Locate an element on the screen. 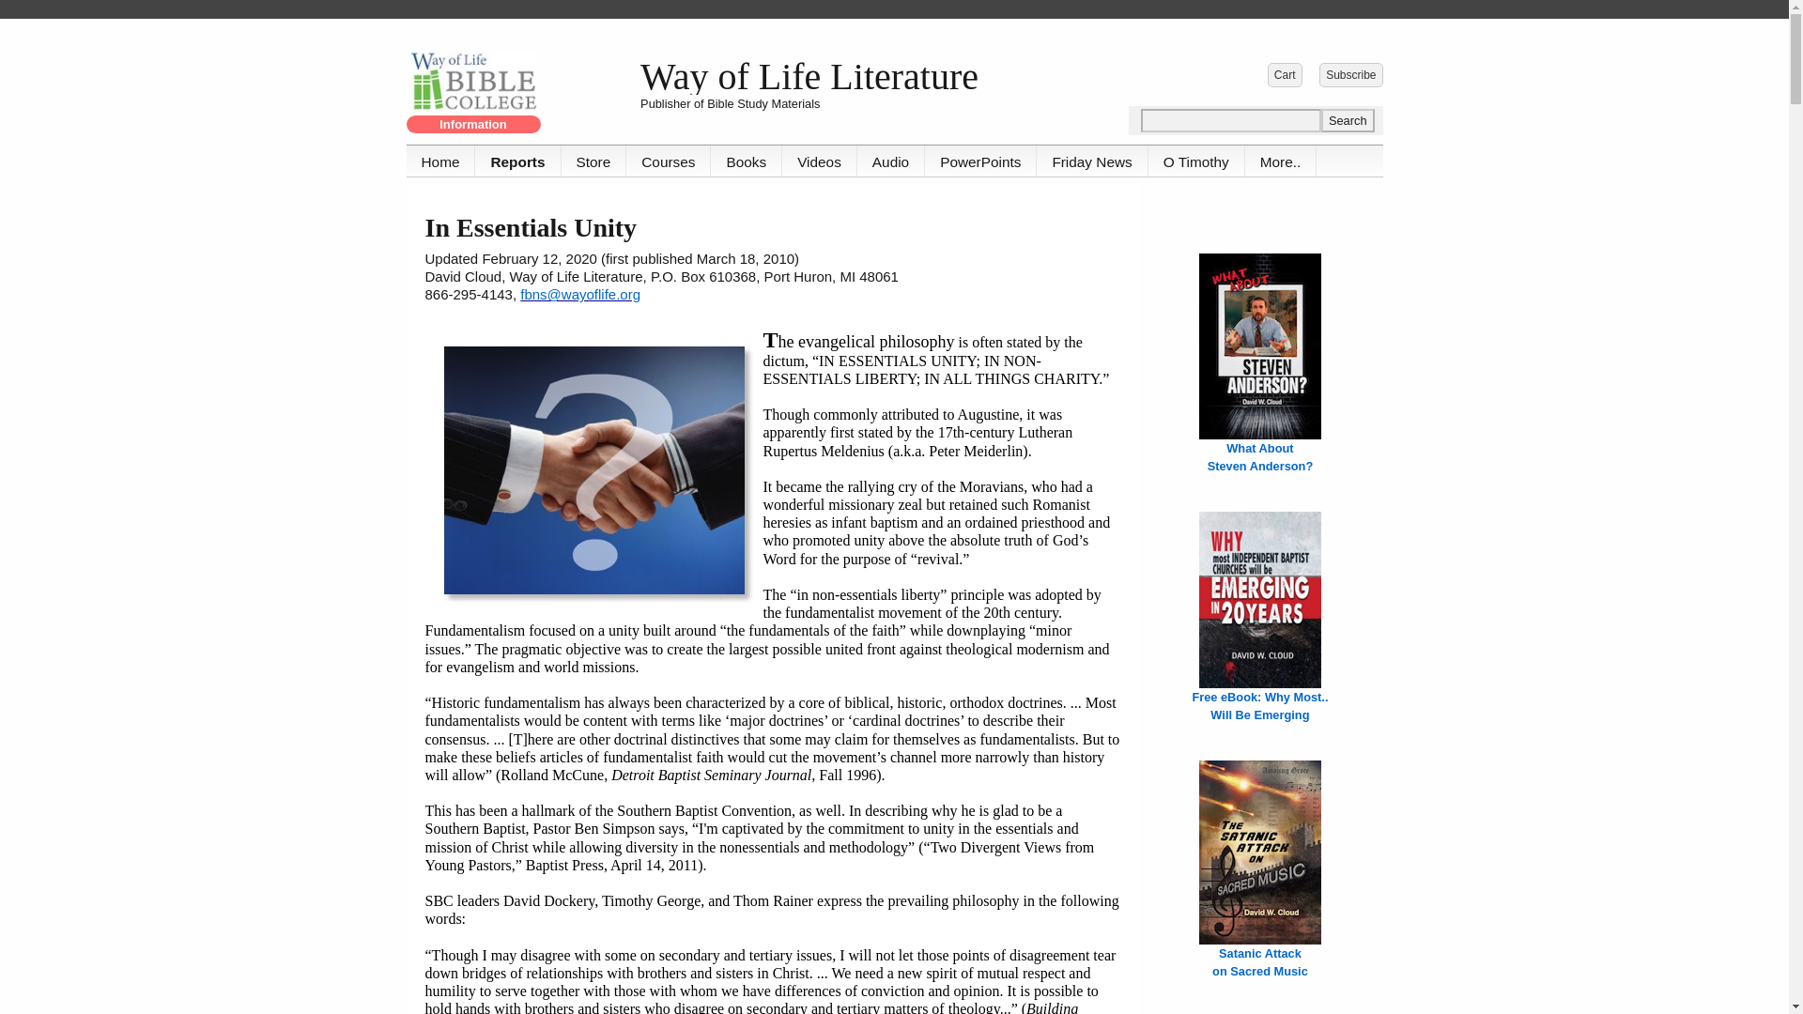 Image resolution: width=1803 pixels, height=1014 pixels. PowerPoints is located at coordinates (980, 161).